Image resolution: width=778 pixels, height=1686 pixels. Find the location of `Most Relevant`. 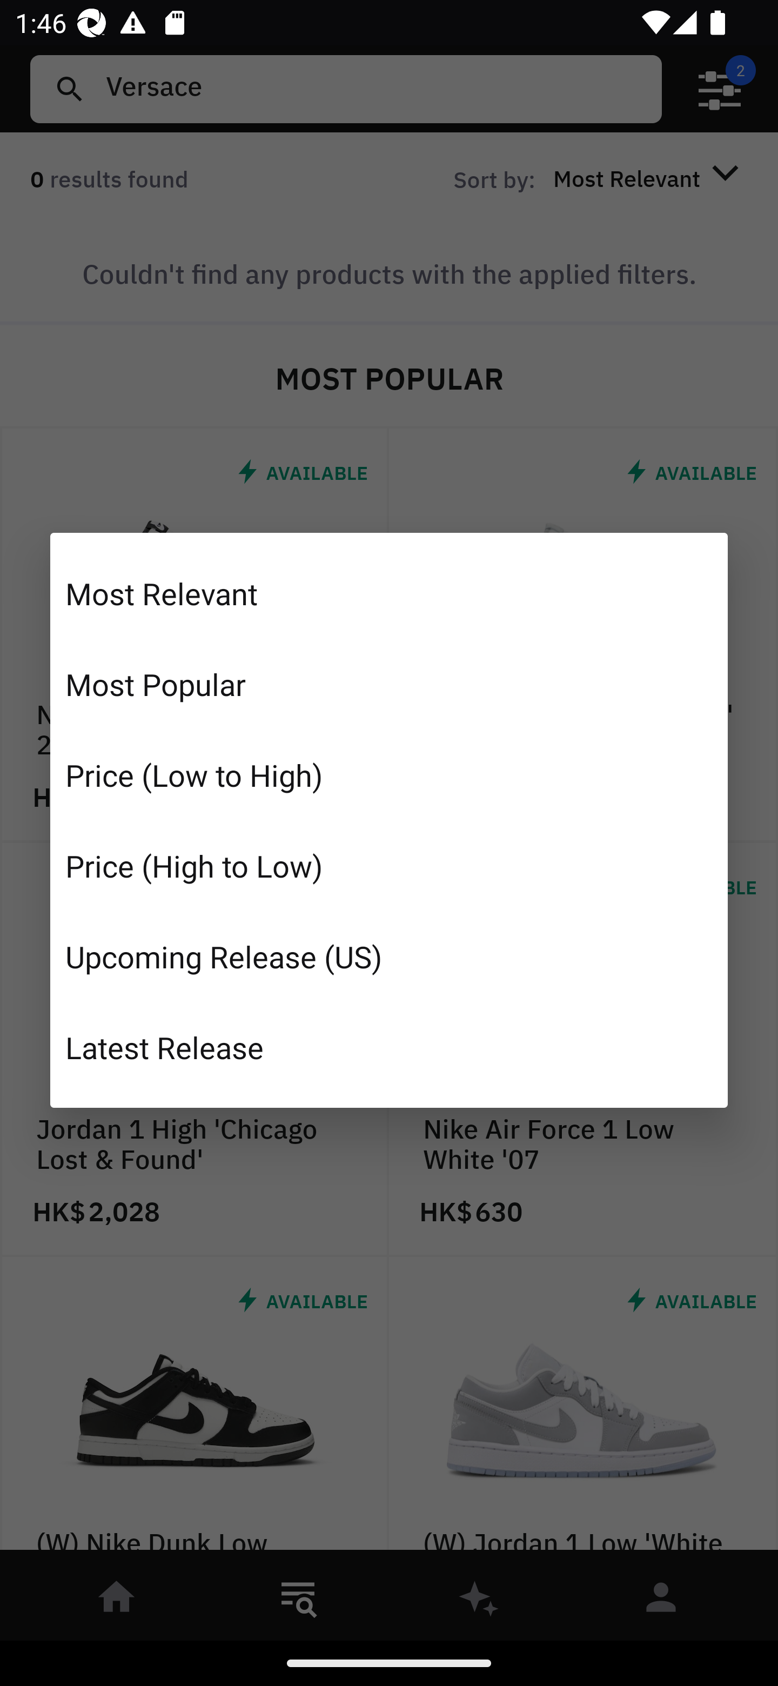

Most Relevant is located at coordinates (389, 593).